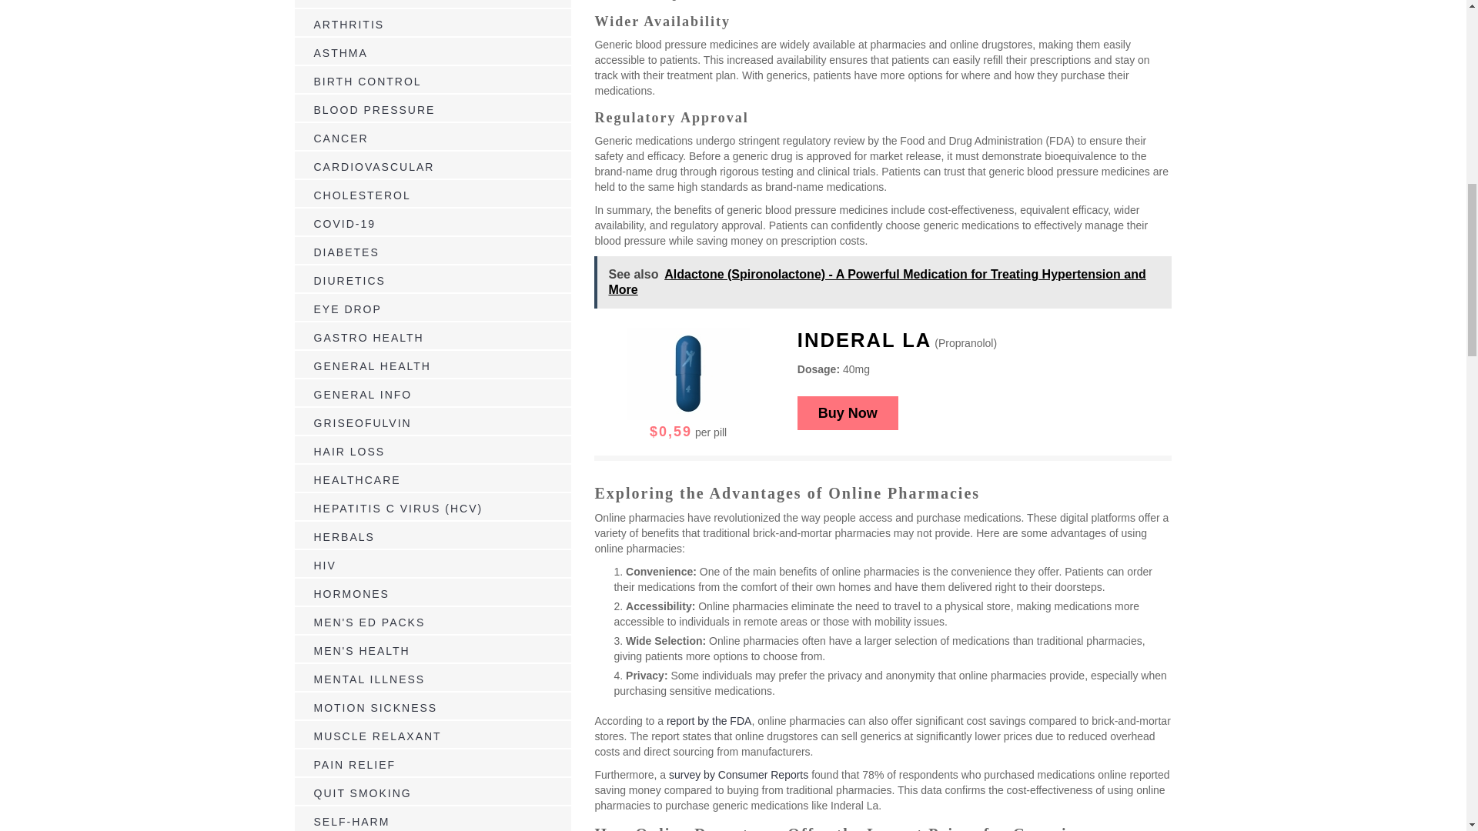 This screenshot has width=1478, height=831. Describe the element at coordinates (374, 166) in the screenshot. I see `CARDIOVASCULAR` at that location.